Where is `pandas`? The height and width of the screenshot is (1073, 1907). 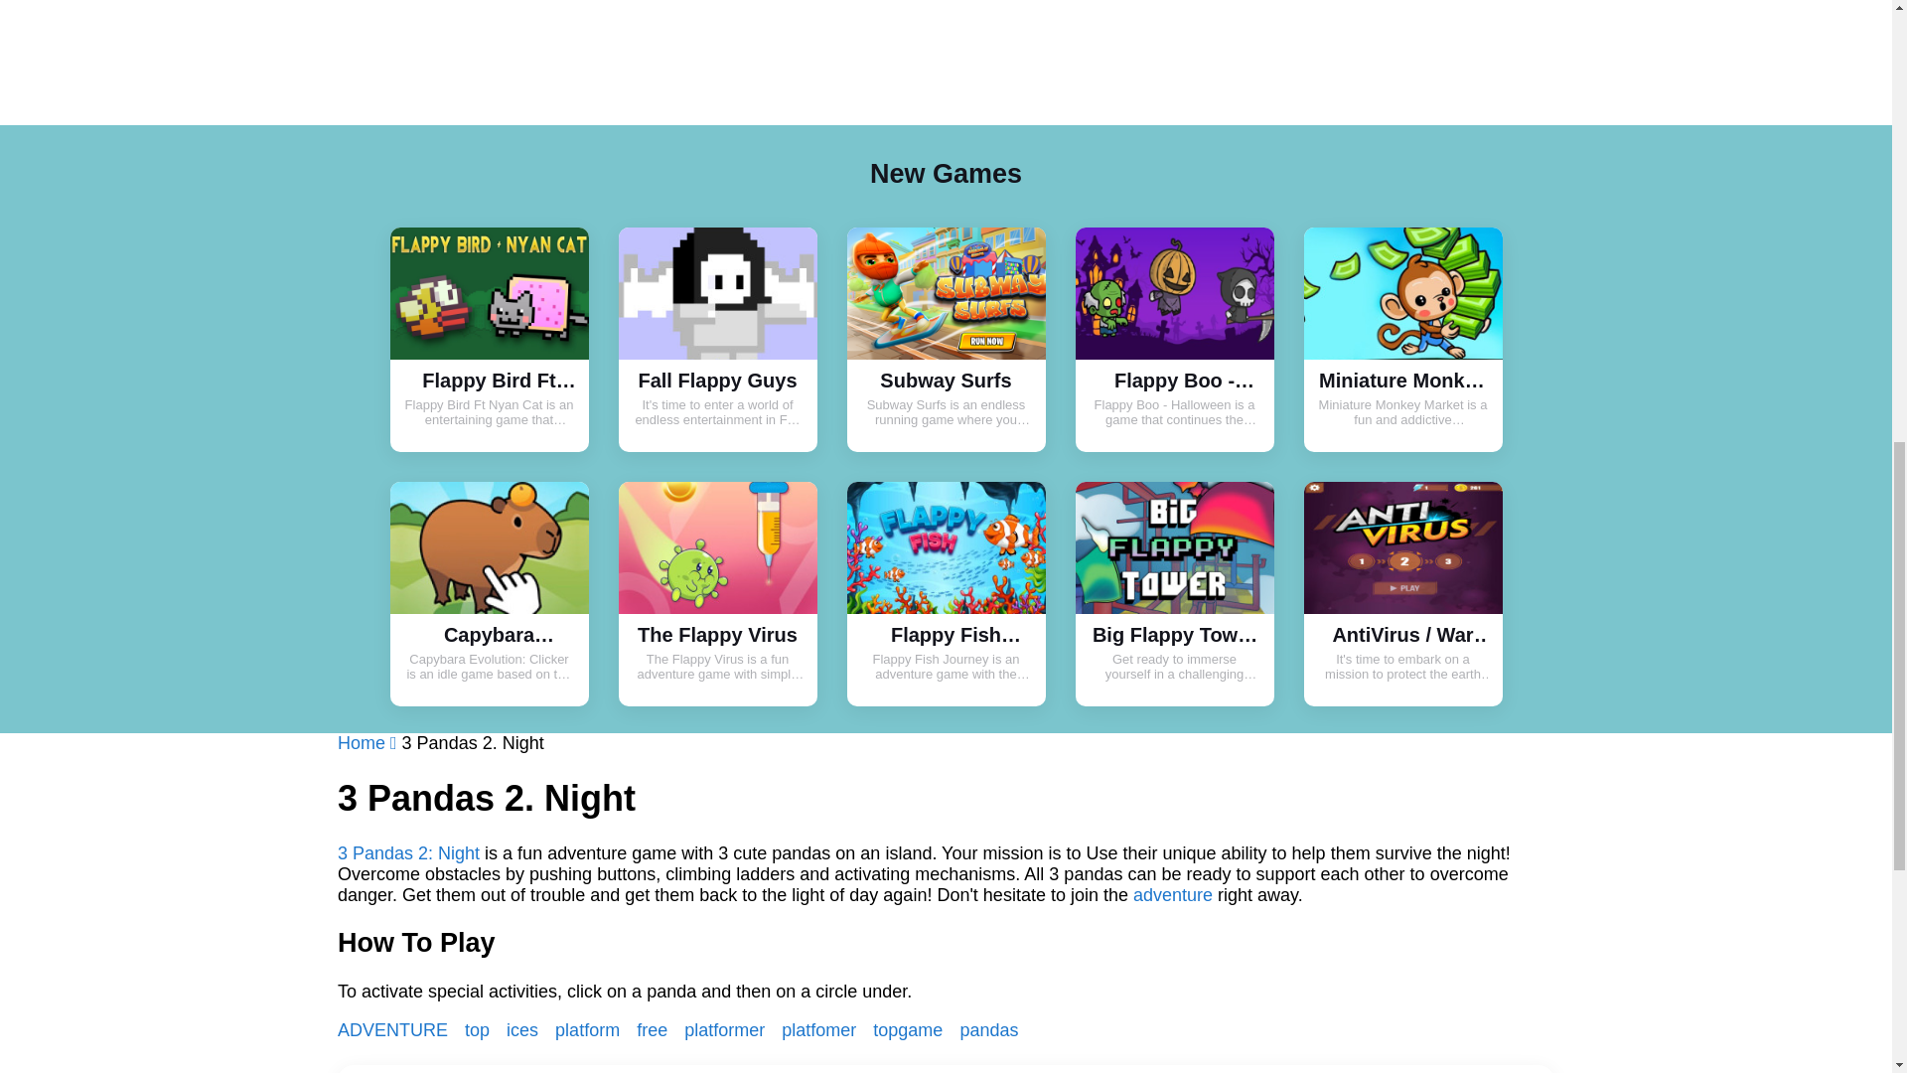 pandas is located at coordinates (988, 1029).